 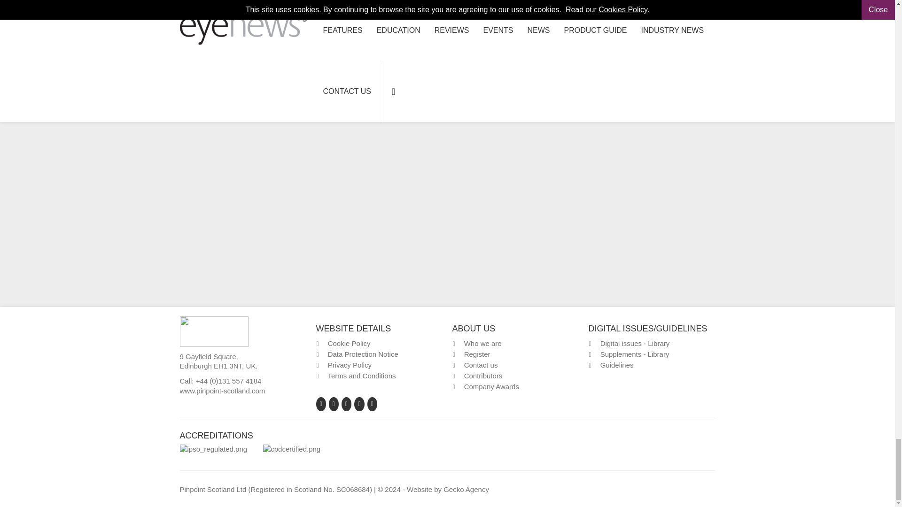 I want to click on Website by Gecko Agency, so click(x=466, y=489).